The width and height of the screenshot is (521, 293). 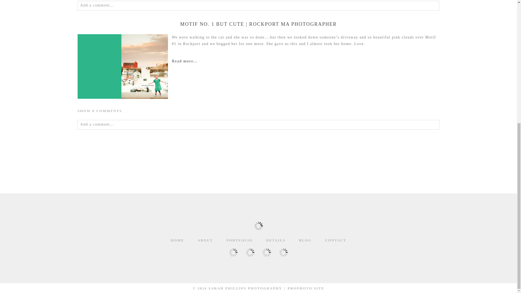 I want to click on ProPhoto Website, so click(x=306, y=288).